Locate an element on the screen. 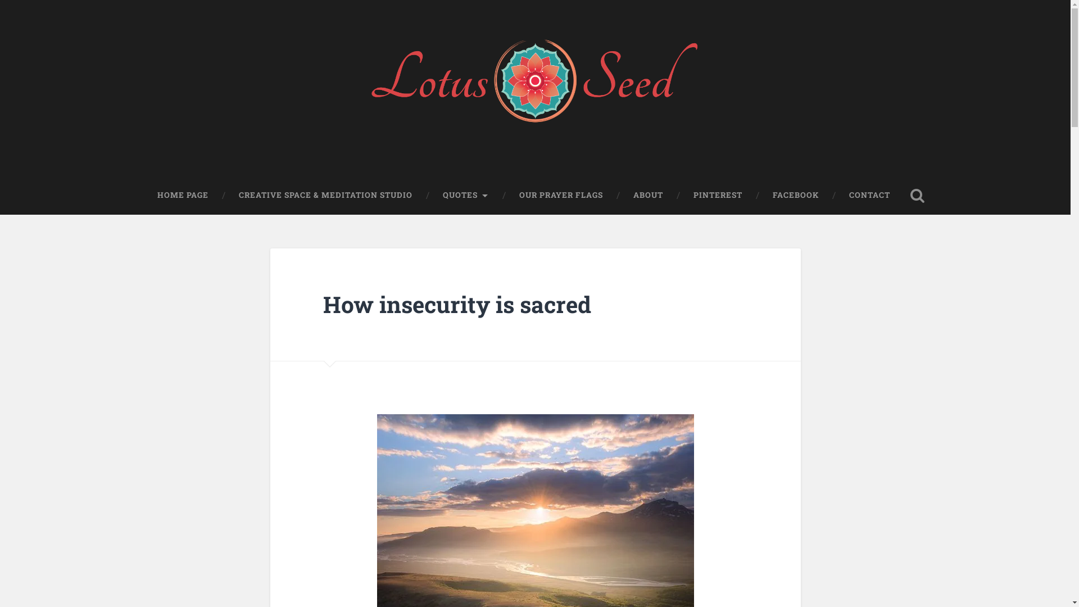  ABOUT is located at coordinates (649, 196).